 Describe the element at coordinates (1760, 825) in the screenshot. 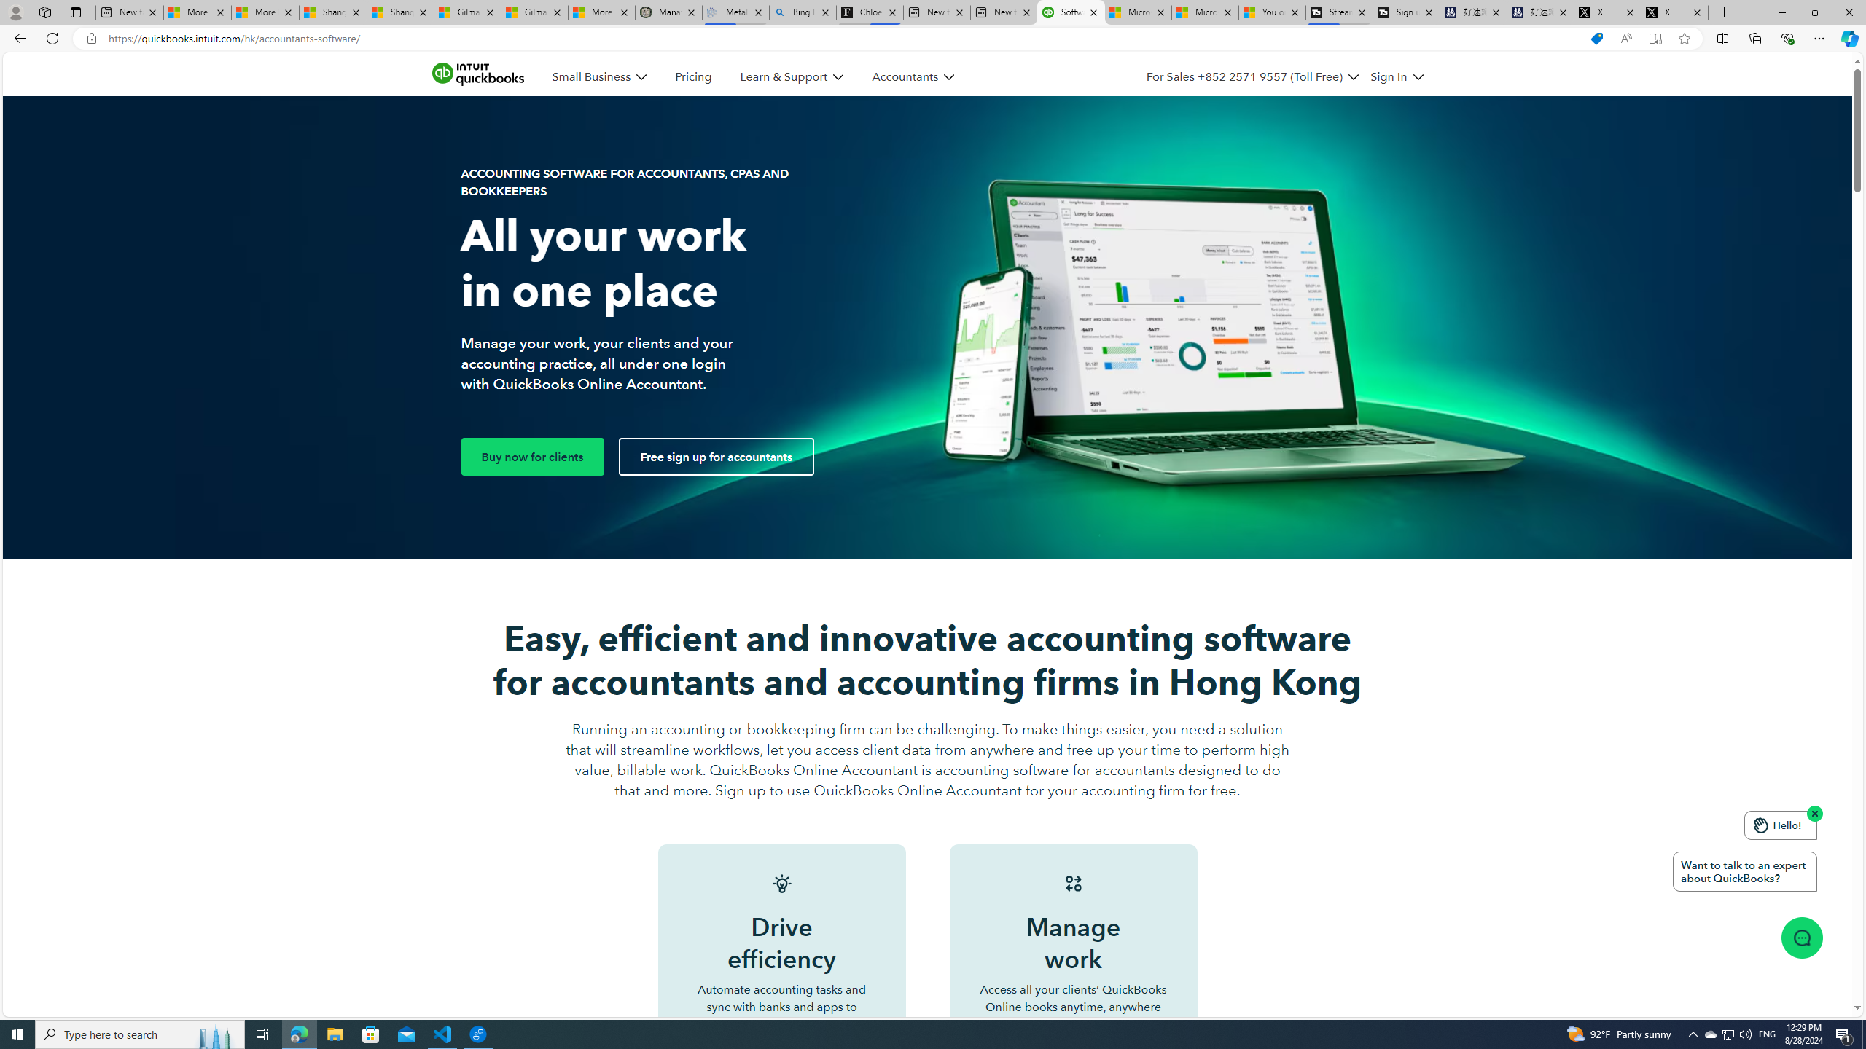

I see `hand-icon` at that location.